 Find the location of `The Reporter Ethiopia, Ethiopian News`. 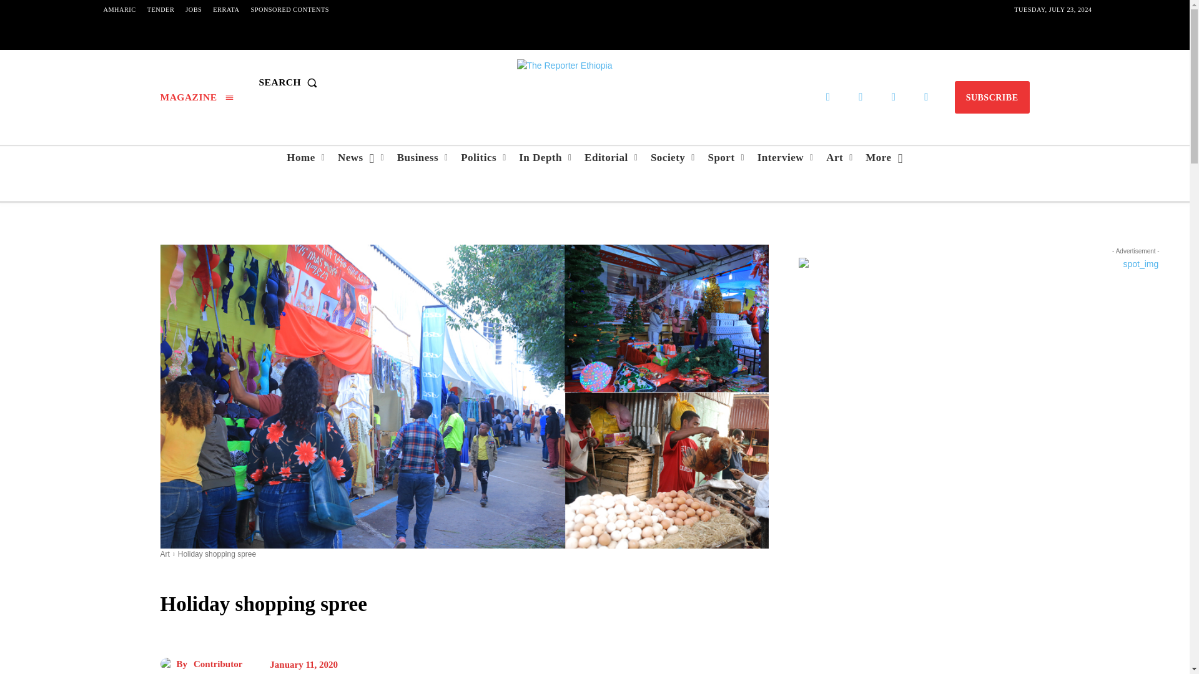

The Reporter Ethiopia, Ethiopian News is located at coordinates (594, 82).